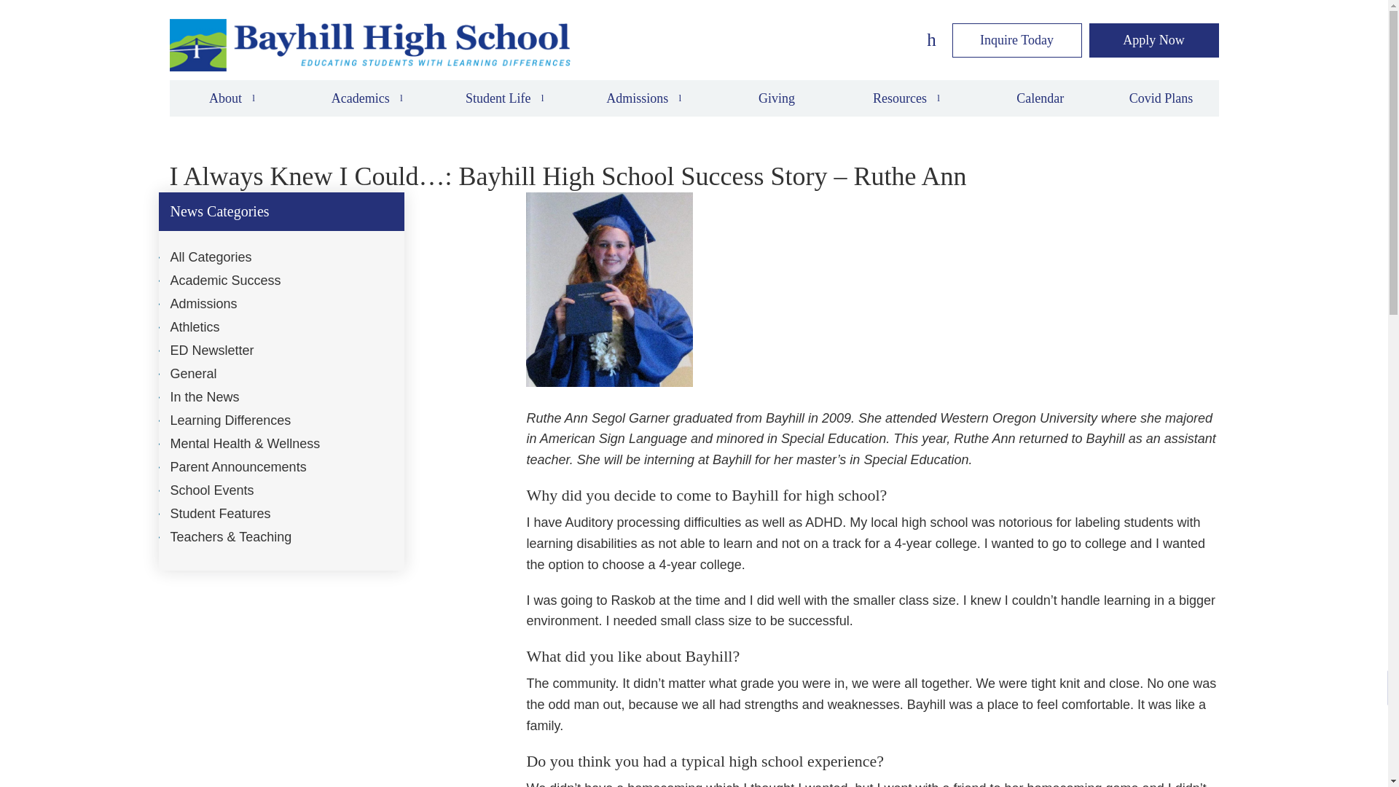 The image size is (1399, 787). Describe the element at coordinates (1016, 40) in the screenshot. I see `Inquire Today` at that location.